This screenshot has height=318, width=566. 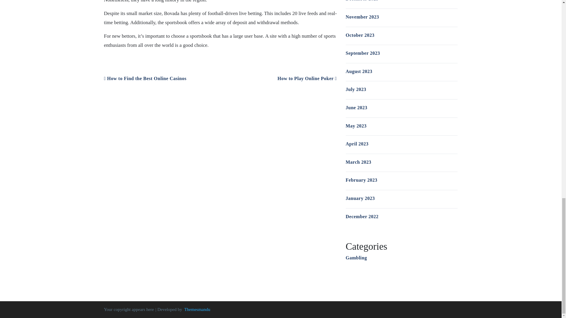 I want to click on How to Play Online Poker, so click(x=307, y=78).